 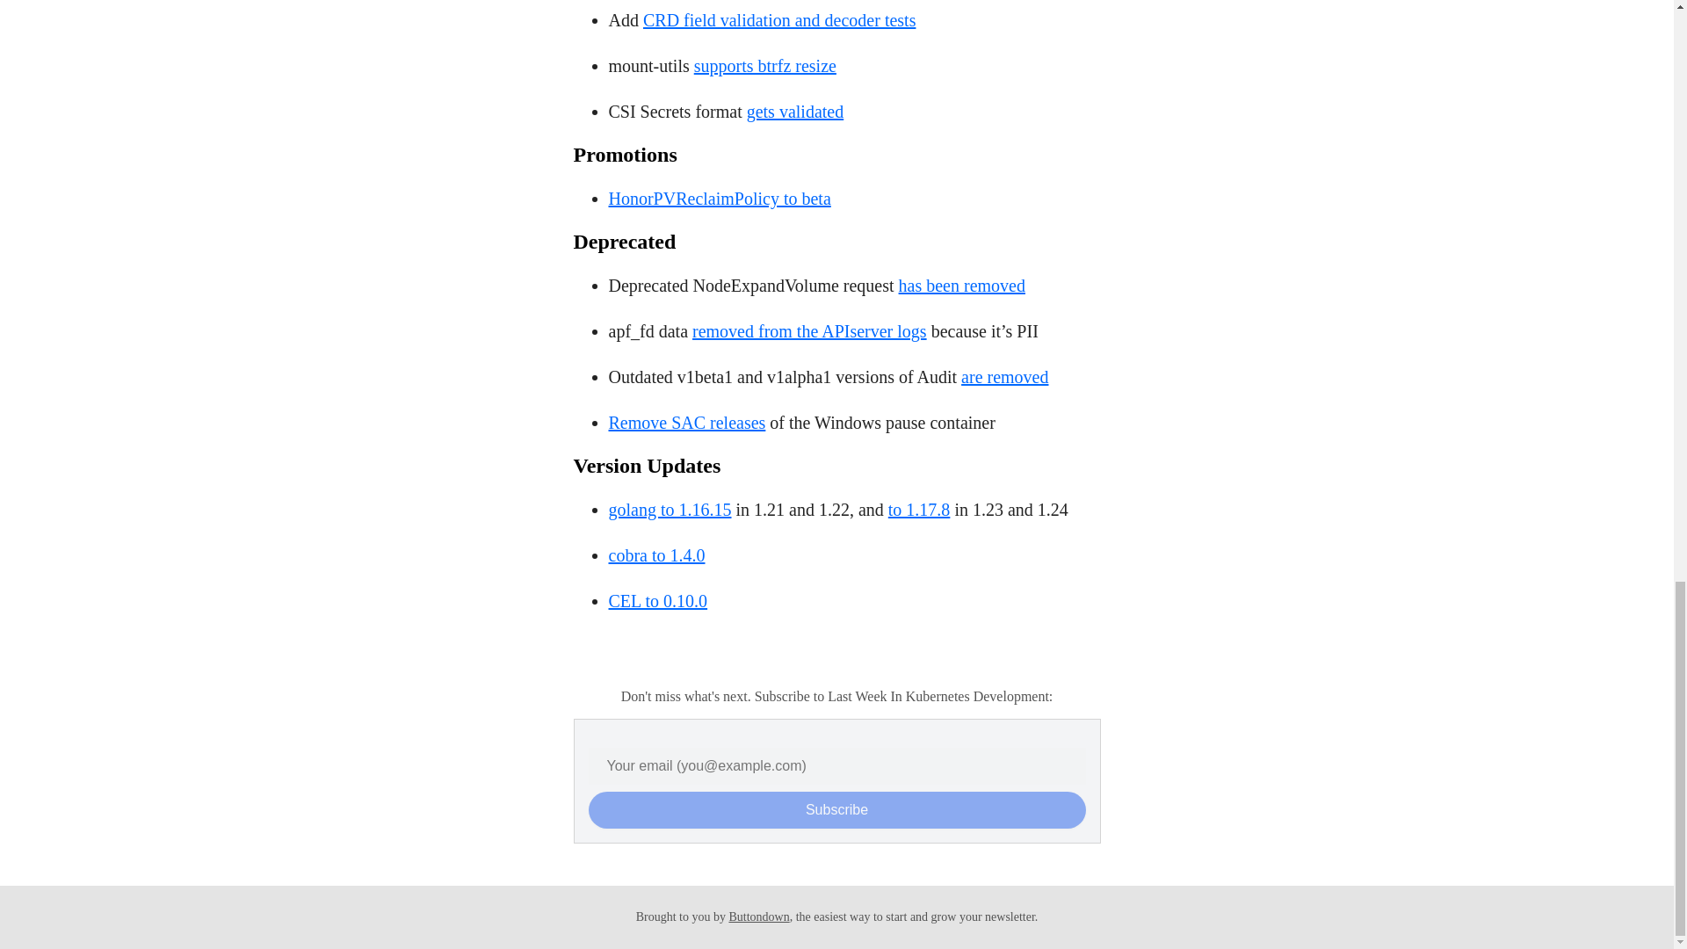 I want to click on to 1.17.8, so click(x=919, y=510).